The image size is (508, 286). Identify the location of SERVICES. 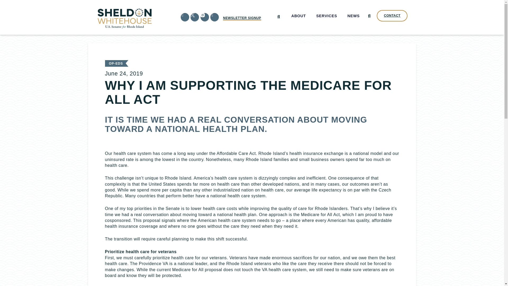
(327, 16).